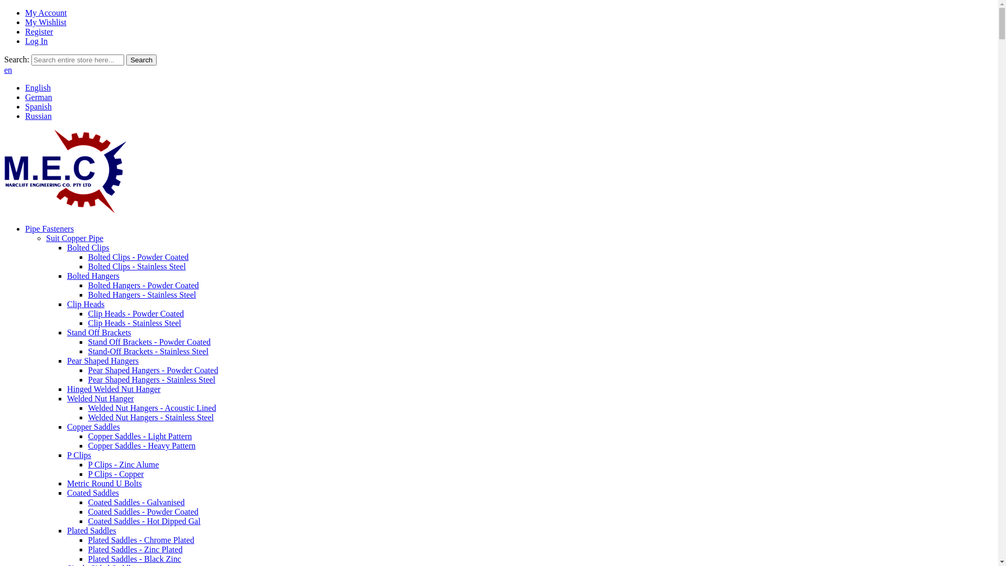  What do you see at coordinates (141, 445) in the screenshot?
I see `Copper Saddles - Heavy Pattern` at bounding box center [141, 445].